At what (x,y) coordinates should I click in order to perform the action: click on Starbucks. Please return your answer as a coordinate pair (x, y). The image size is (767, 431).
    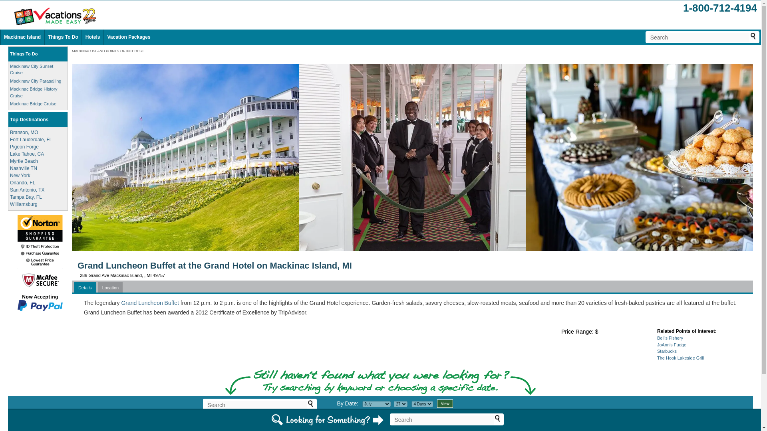
    Looking at the image, I should click on (667, 351).